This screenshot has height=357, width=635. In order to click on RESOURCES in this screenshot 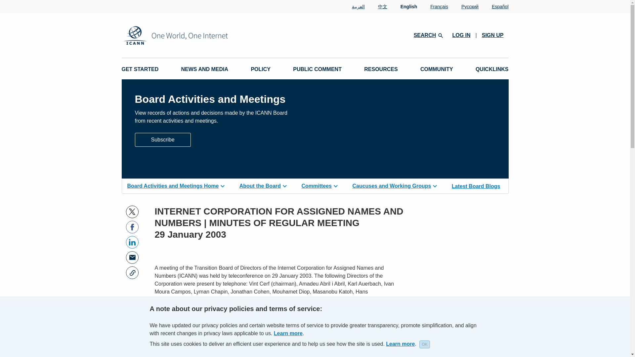, I will do `click(380, 69)`.